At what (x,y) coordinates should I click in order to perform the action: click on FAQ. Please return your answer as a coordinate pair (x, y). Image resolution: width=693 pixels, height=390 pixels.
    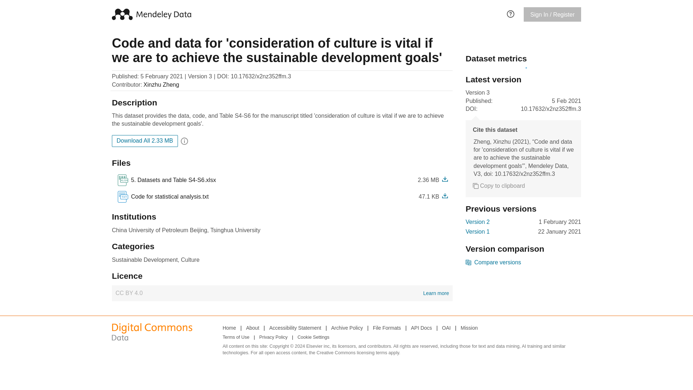
    Looking at the image, I should click on (478, 222).